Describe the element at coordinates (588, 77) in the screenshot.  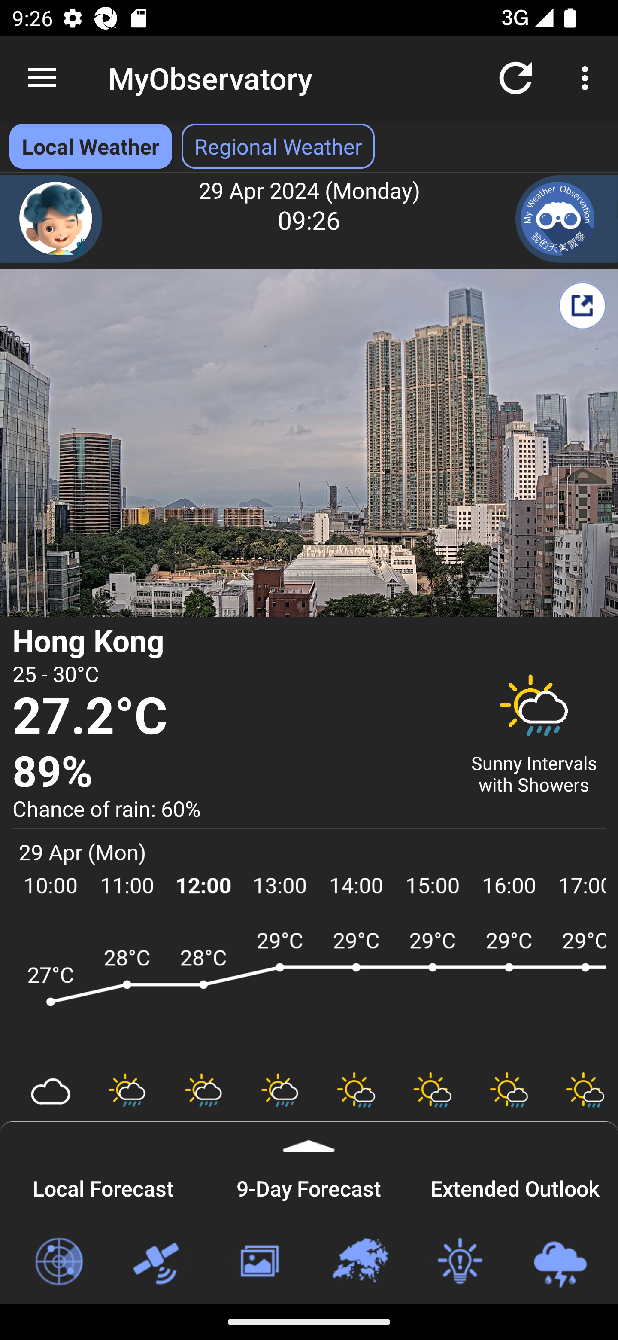
I see `More options` at that location.